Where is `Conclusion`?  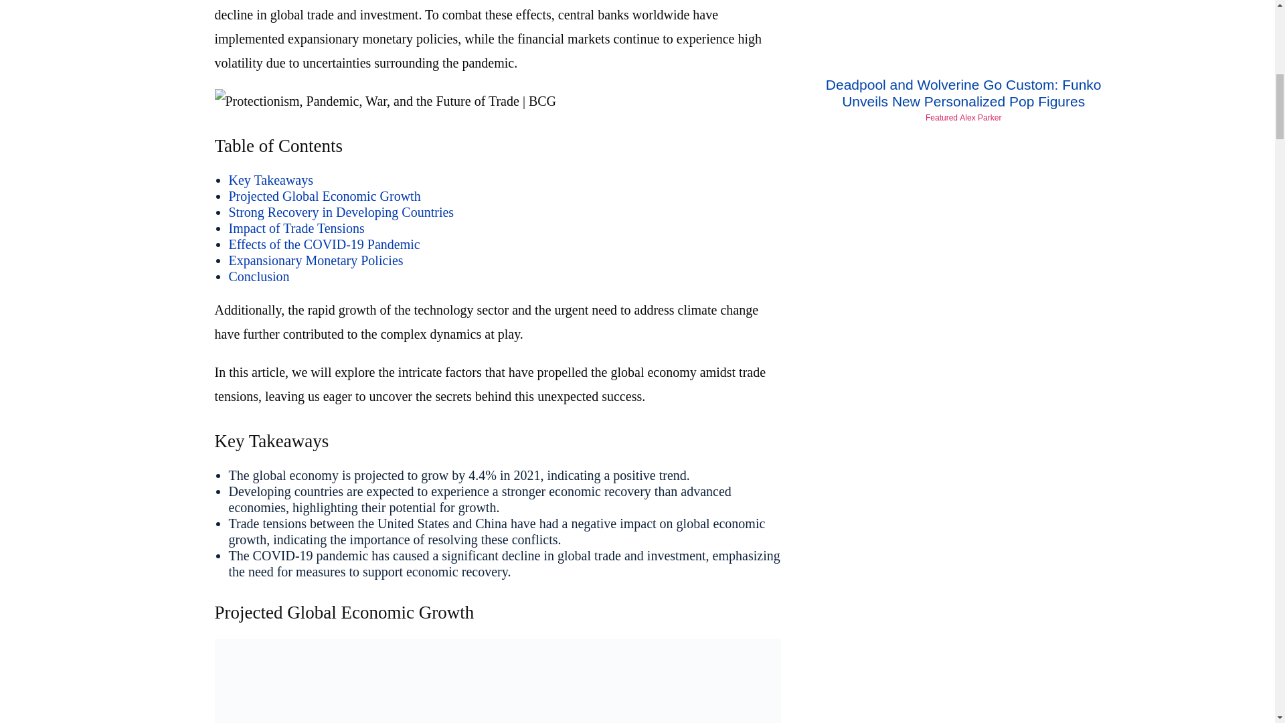 Conclusion is located at coordinates (259, 276).